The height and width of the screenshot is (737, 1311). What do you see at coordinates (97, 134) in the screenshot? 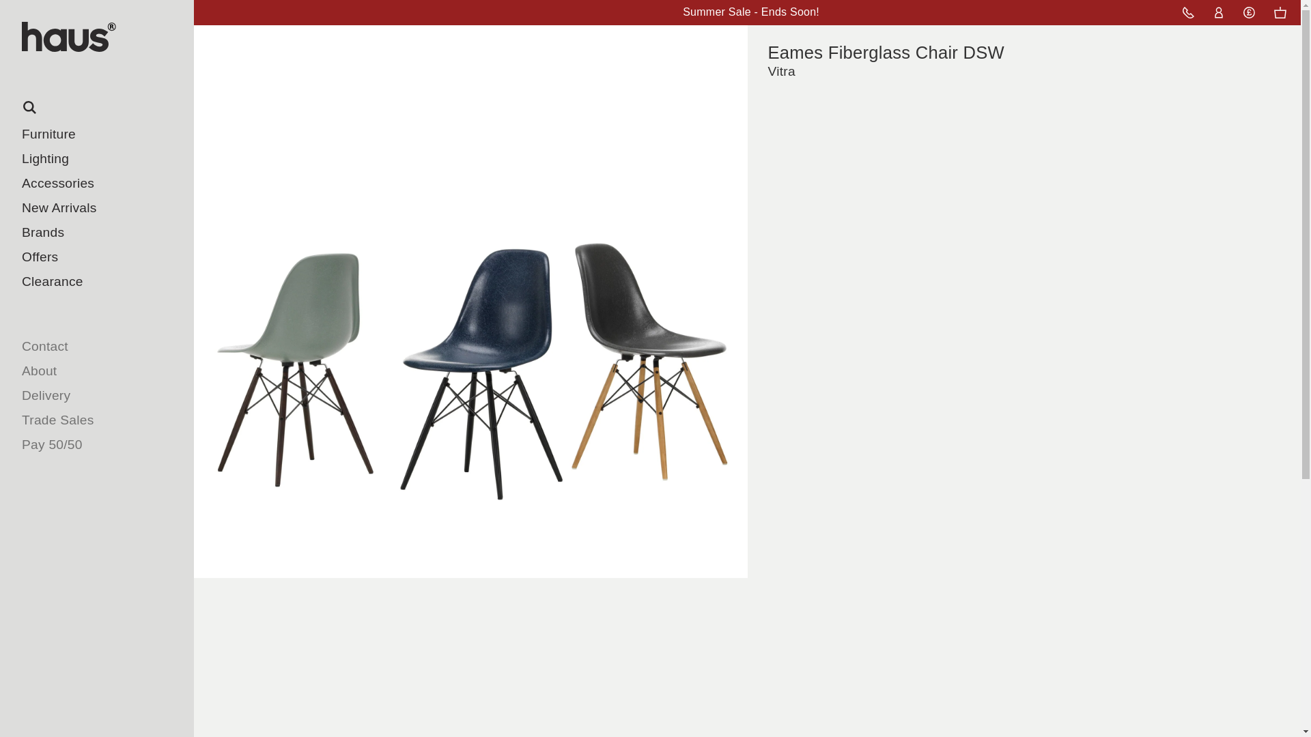
I see `Furniture` at bounding box center [97, 134].